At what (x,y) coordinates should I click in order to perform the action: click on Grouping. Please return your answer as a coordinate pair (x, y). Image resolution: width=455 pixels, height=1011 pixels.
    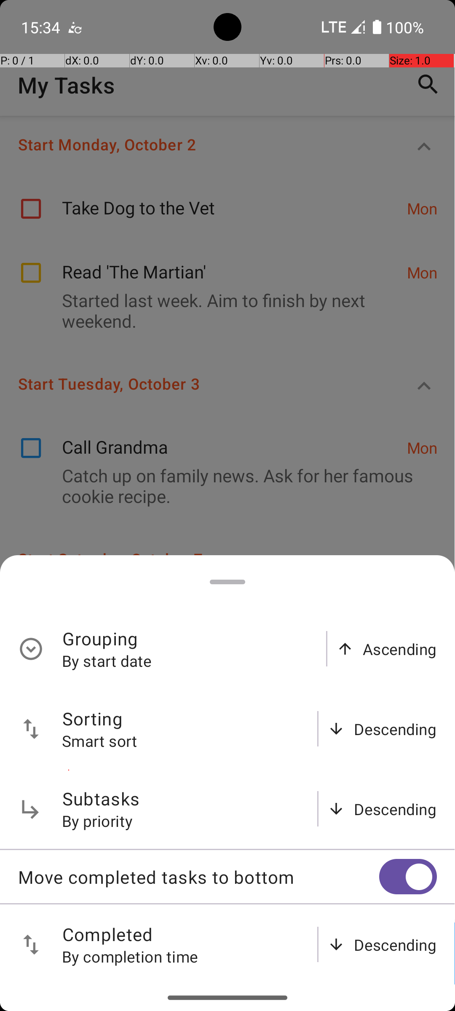
    Looking at the image, I should click on (100, 639).